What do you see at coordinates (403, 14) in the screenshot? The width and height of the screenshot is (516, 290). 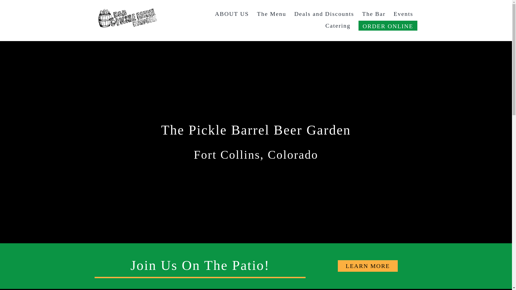 I see `Events` at bounding box center [403, 14].